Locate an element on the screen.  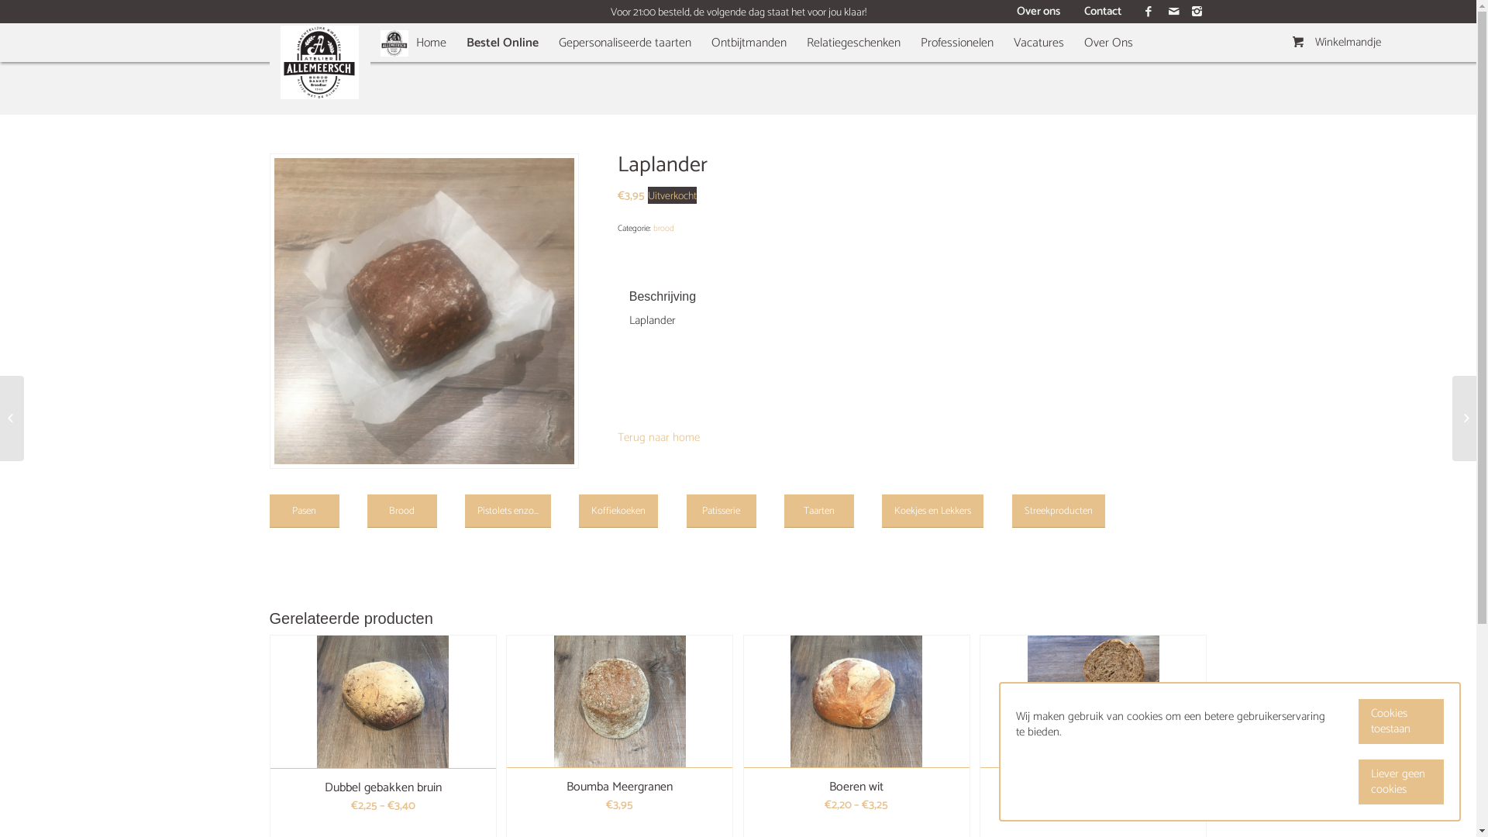
Patisserie is located at coordinates (722, 511).